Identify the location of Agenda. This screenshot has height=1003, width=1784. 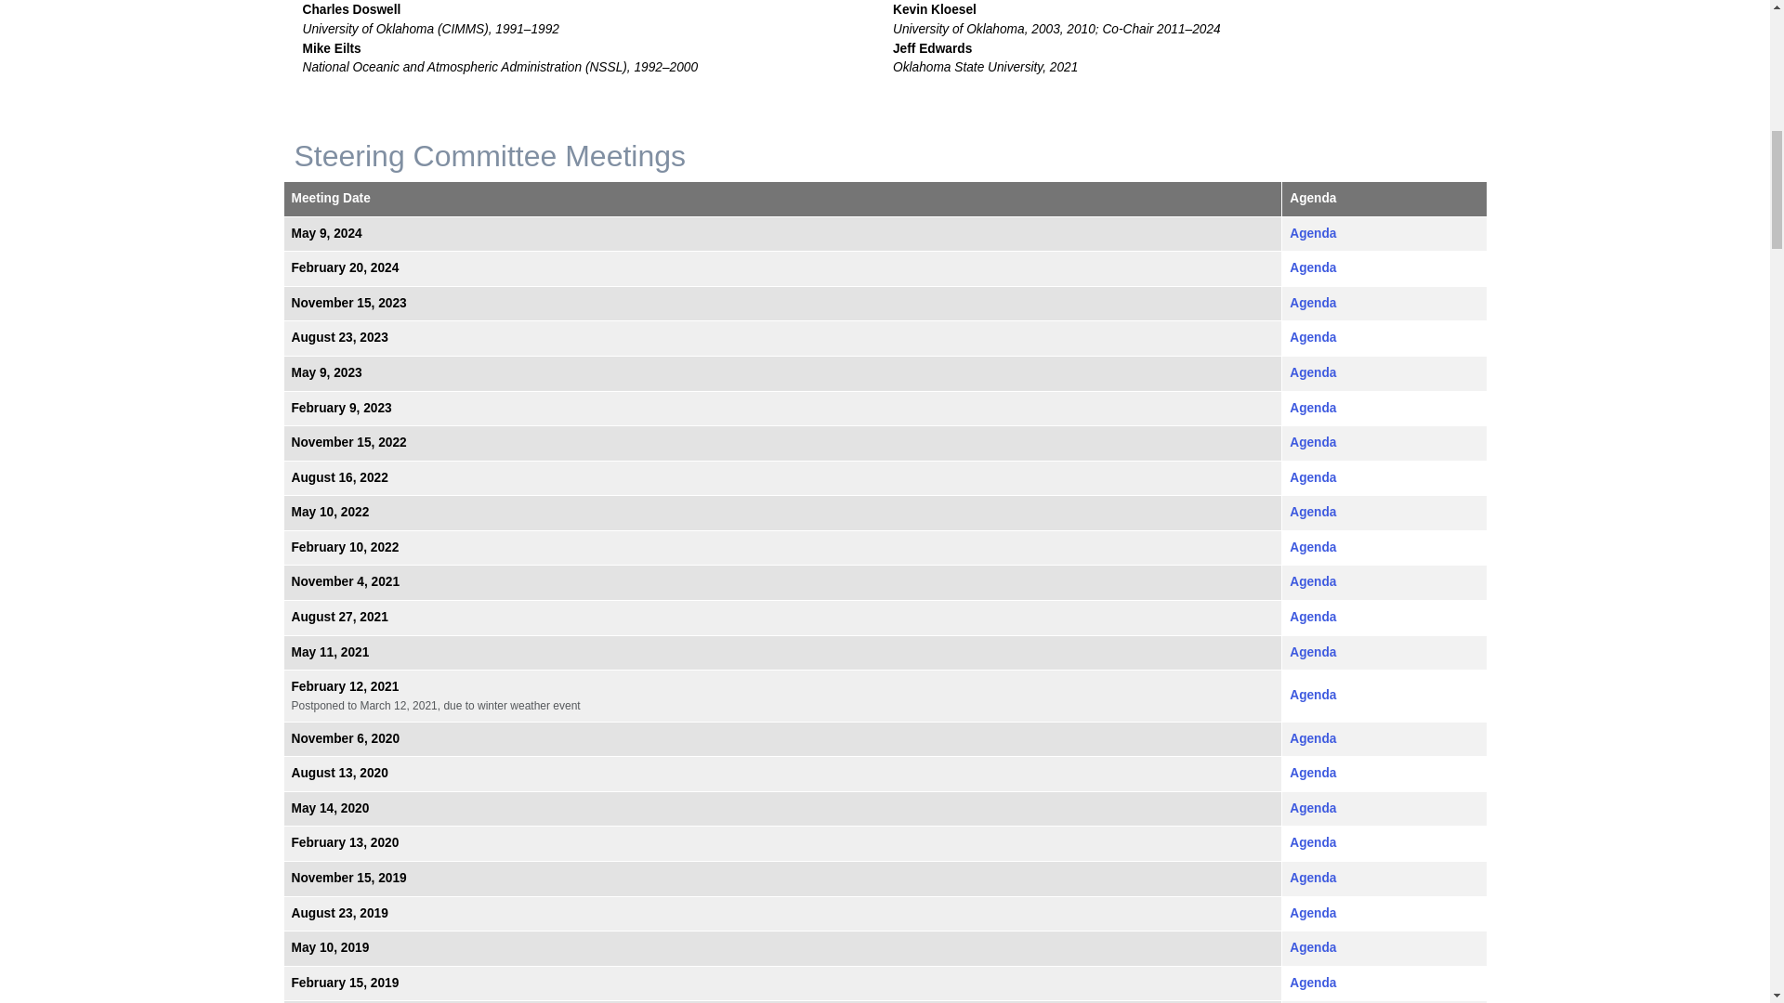
(1313, 234).